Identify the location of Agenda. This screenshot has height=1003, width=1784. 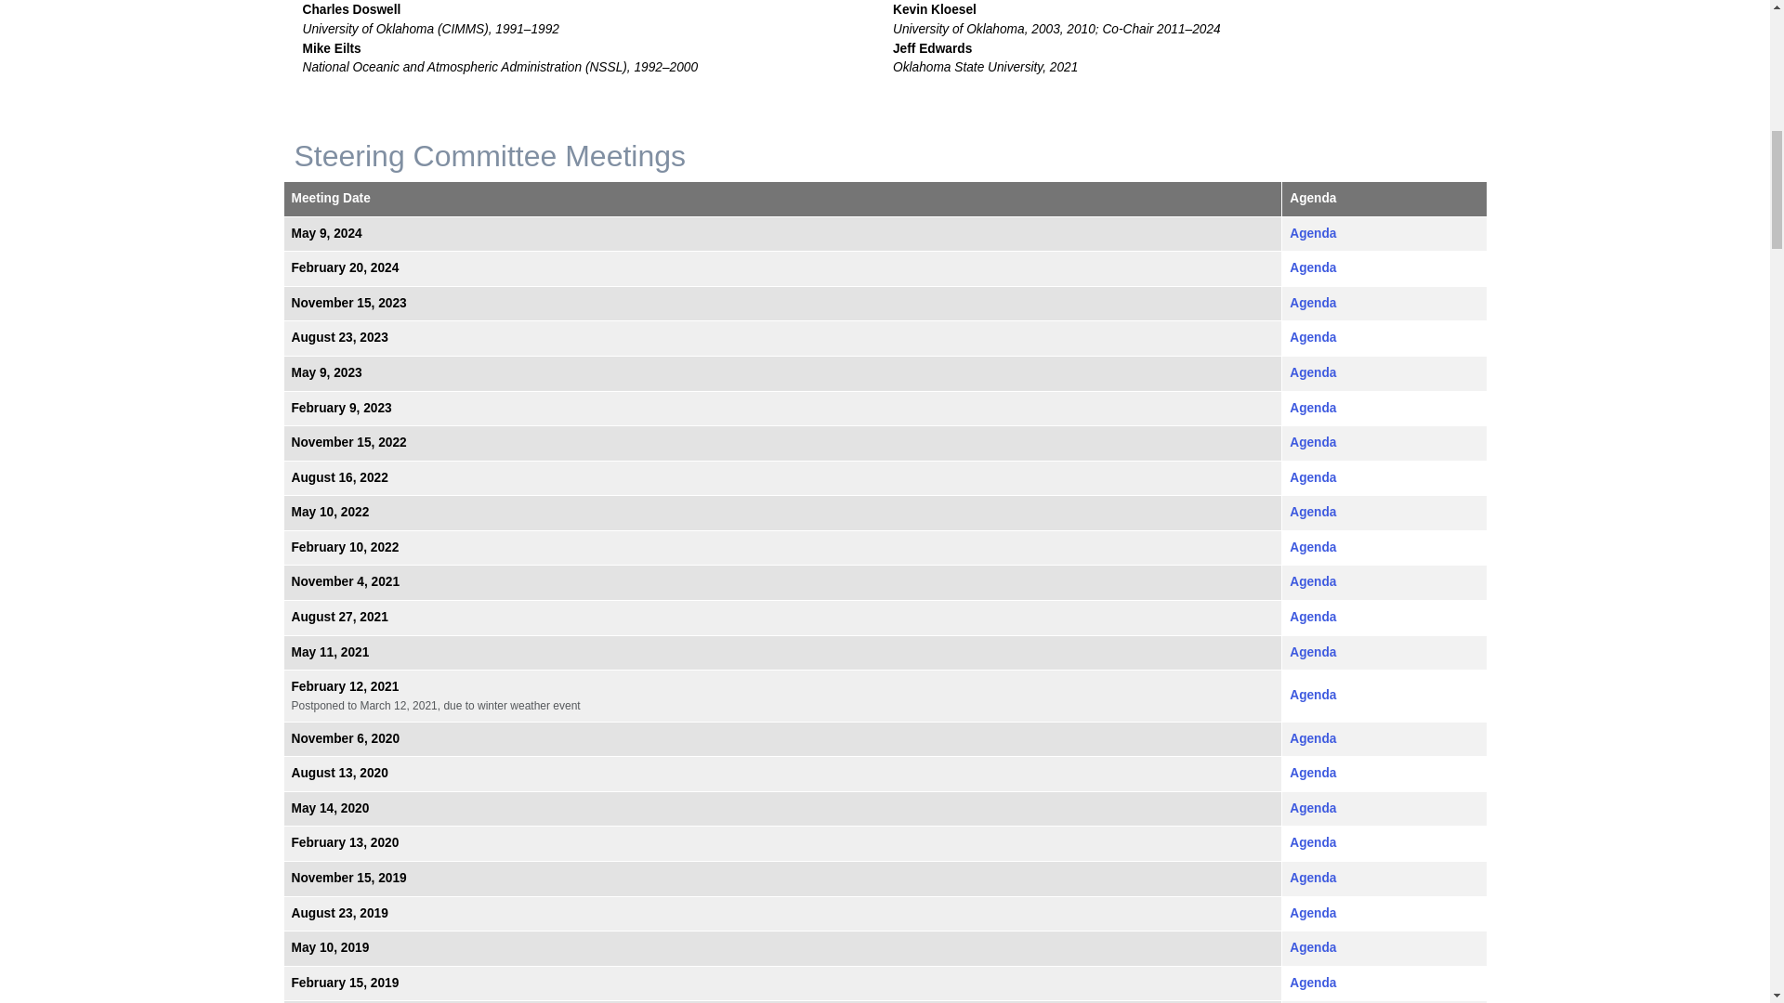
(1313, 234).